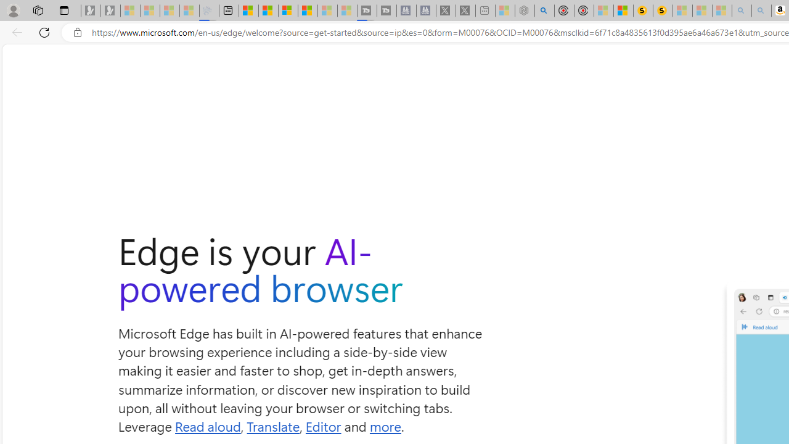  What do you see at coordinates (544, 11) in the screenshot?
I see `poe - Search` at bounding box center [544, 11].